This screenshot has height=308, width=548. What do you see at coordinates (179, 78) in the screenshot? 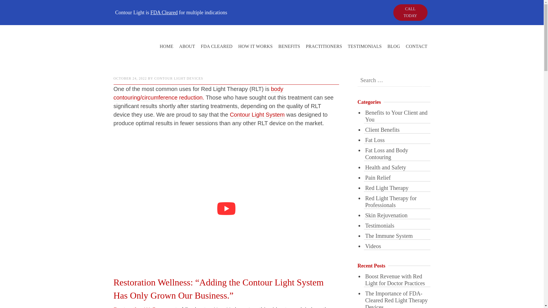
I see `CONTOUR LIGHT DEVICES` at bounding box center [179, 78].